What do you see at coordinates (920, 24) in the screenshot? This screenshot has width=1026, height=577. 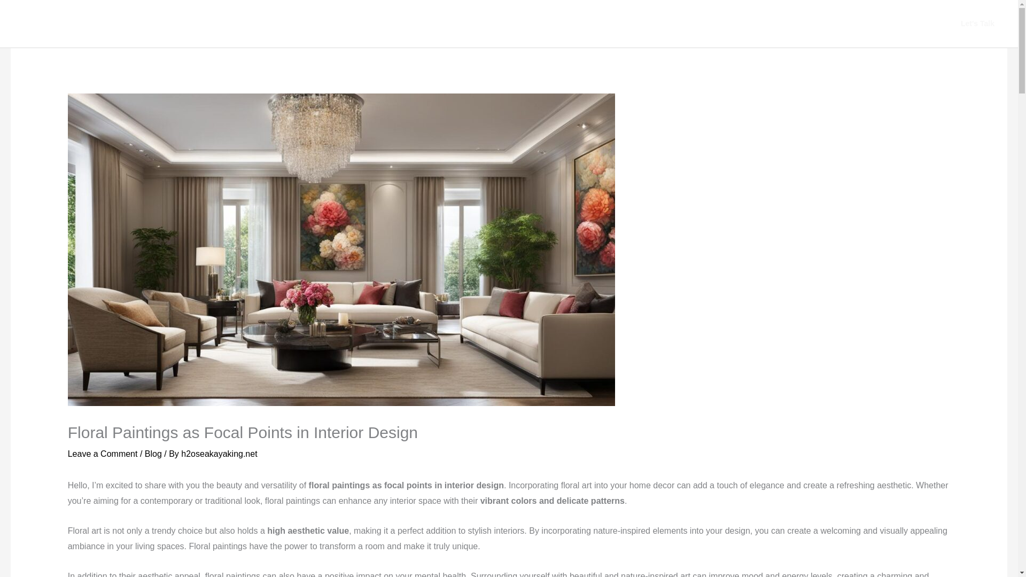 I see `Blog` at bounding box center [920, 24].